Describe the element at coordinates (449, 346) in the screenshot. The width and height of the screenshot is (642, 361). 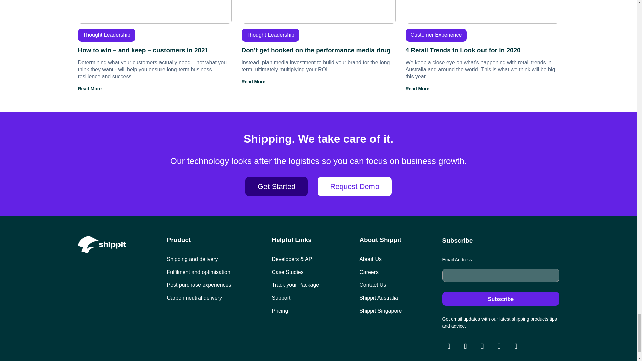
I see `Visit us on Instragram` at that location.